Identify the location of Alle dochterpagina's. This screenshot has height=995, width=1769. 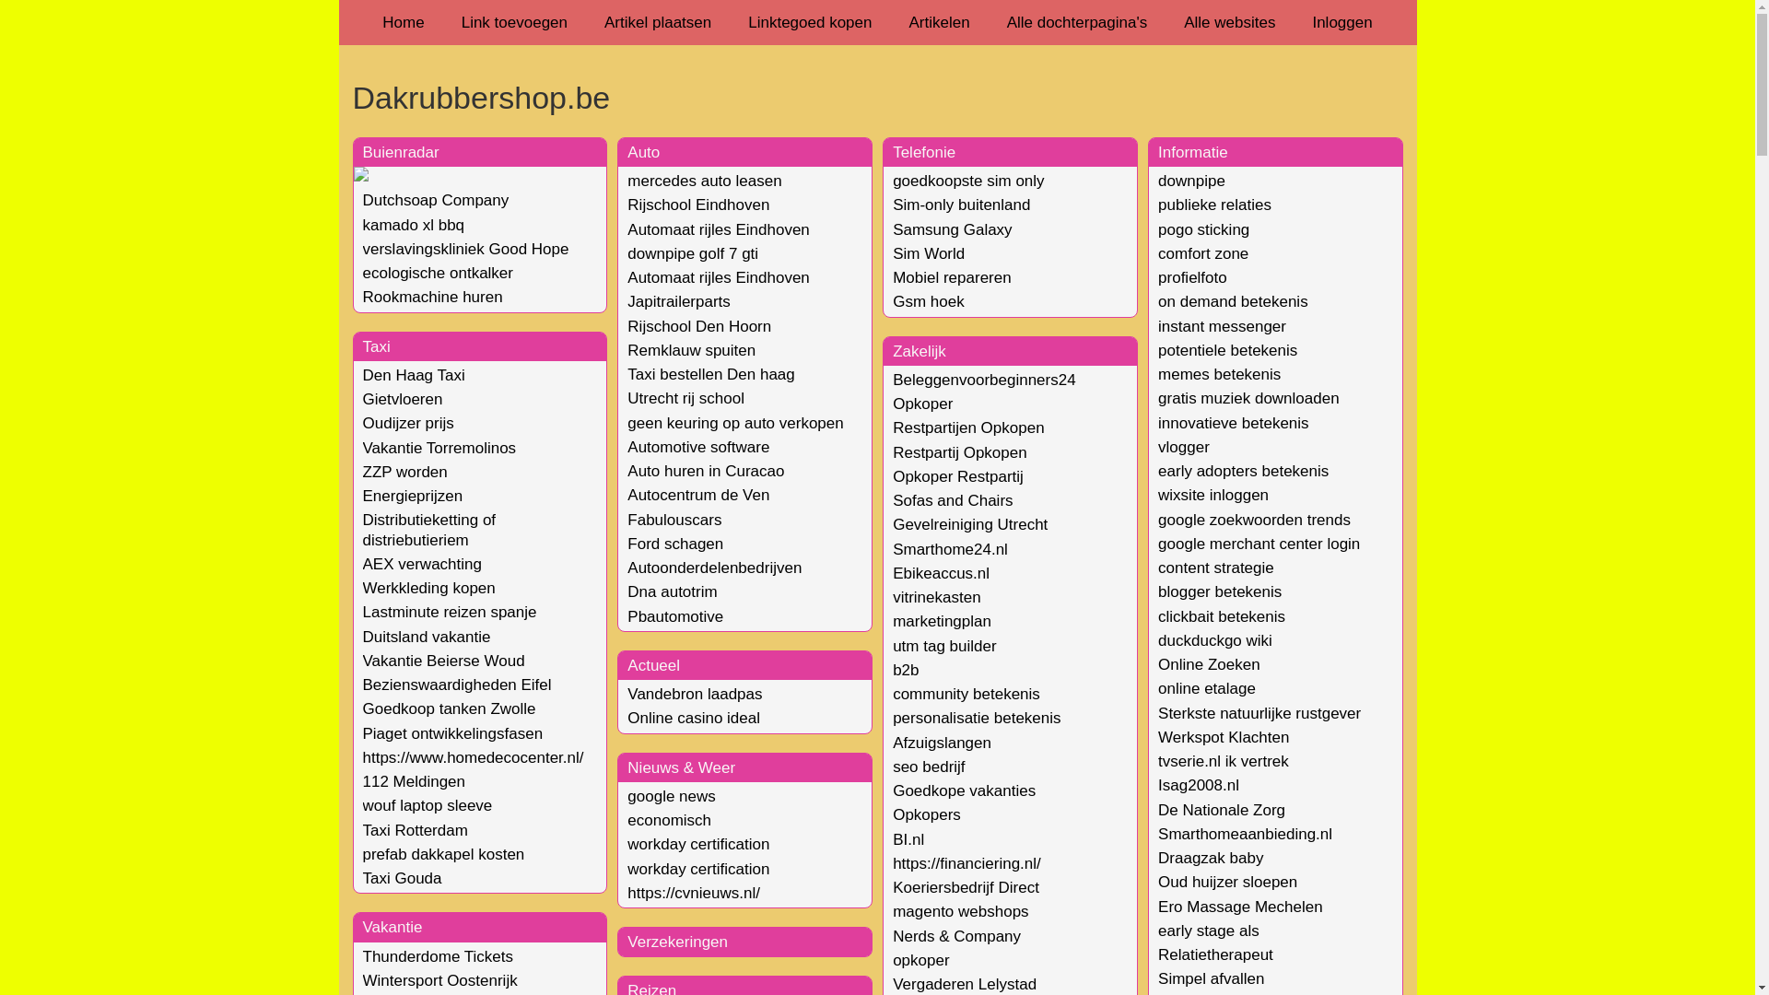
(1078, 22).